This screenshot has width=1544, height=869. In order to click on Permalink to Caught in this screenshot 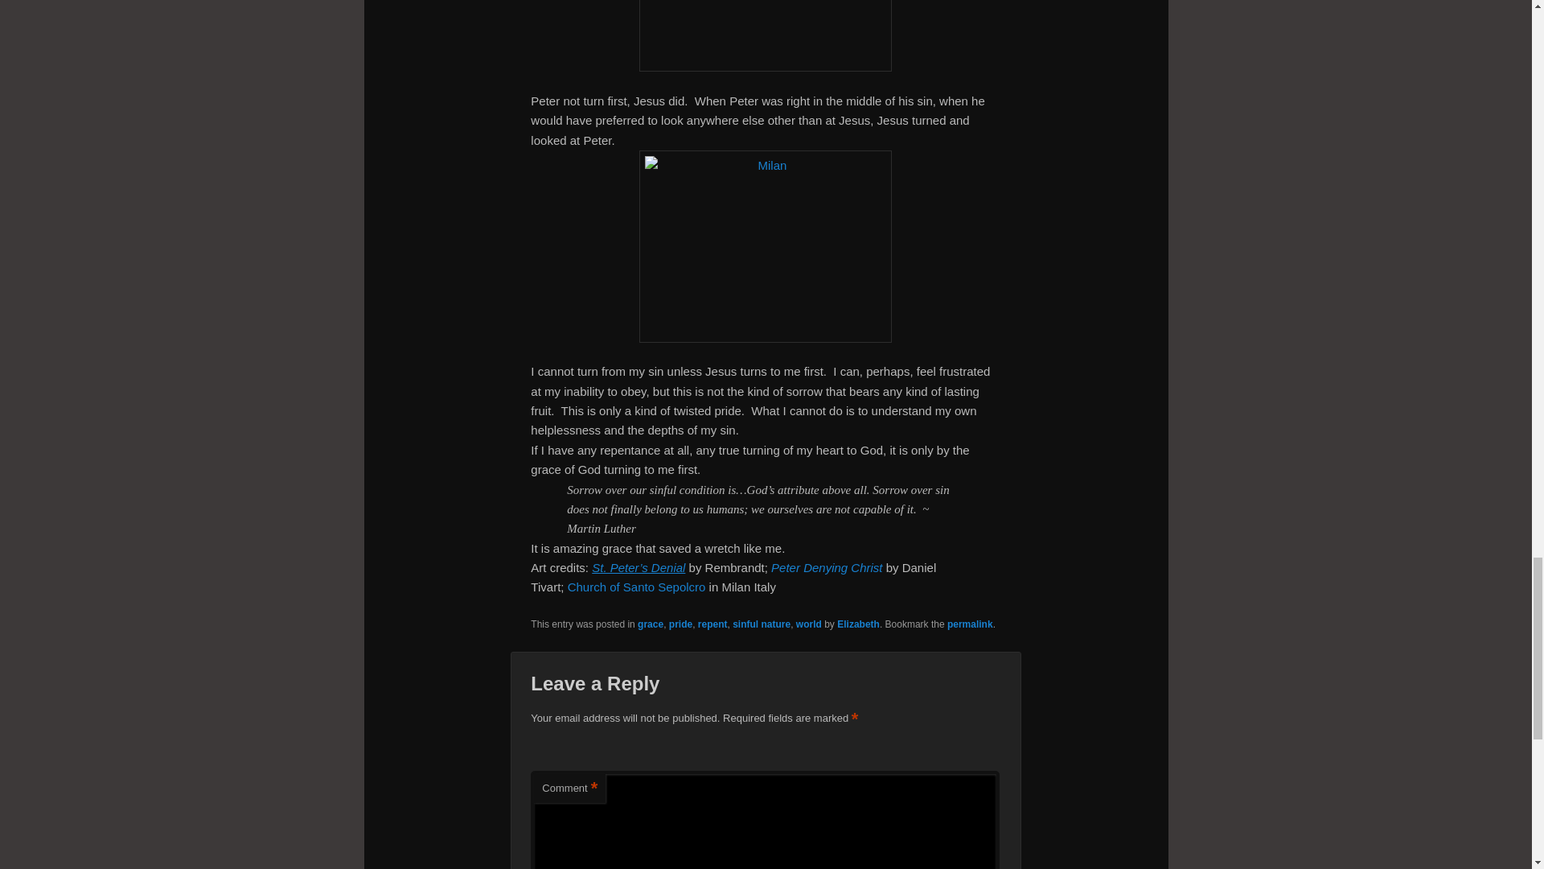, I will do `click(970, 624)`.